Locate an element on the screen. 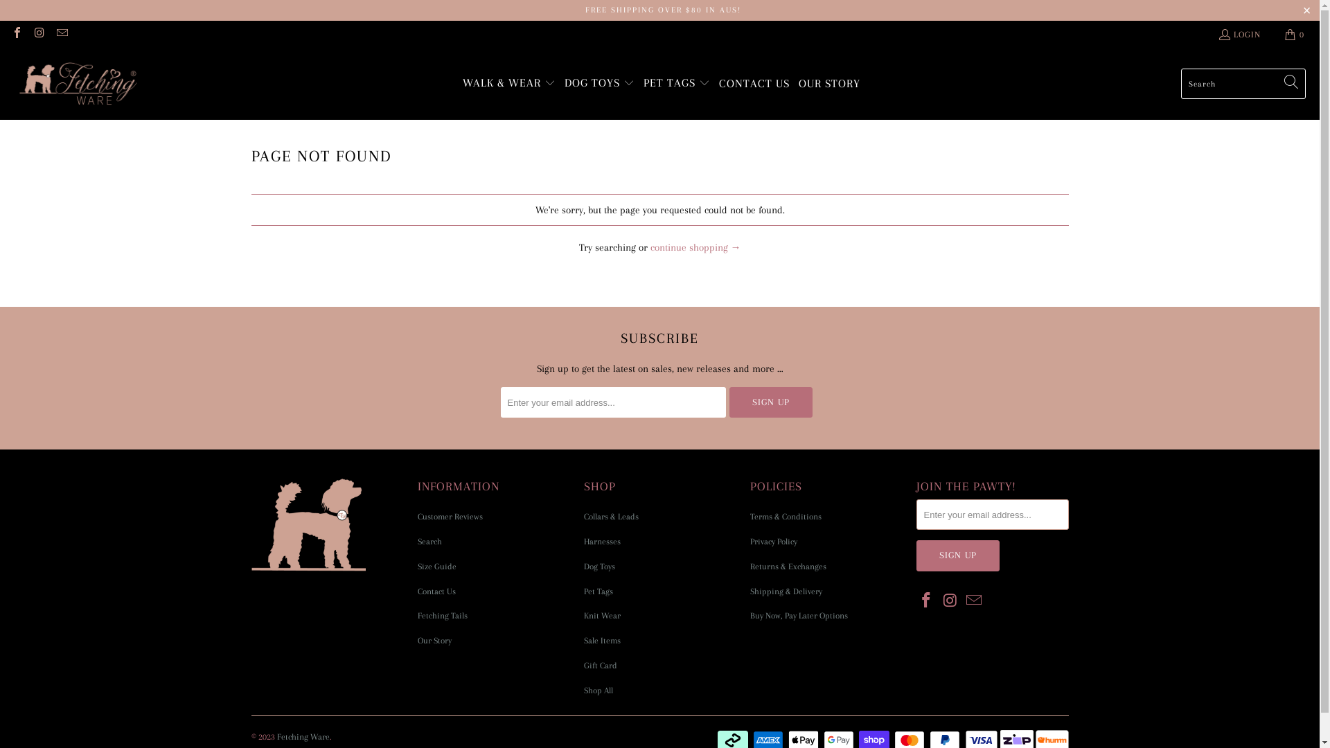  Returns & Exchanges is located at coordinates (788, 567).